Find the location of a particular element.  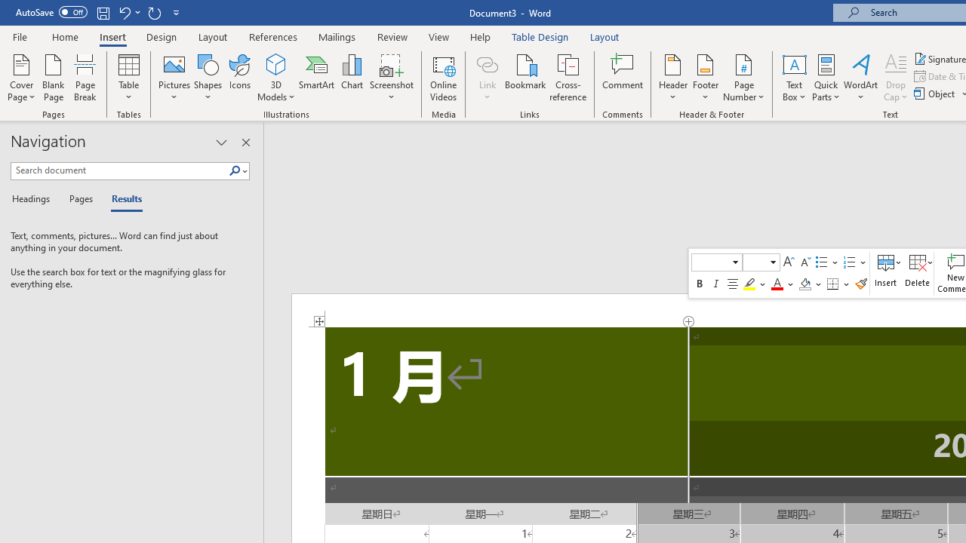

SmartArt... is located at coordinates (317, 77).